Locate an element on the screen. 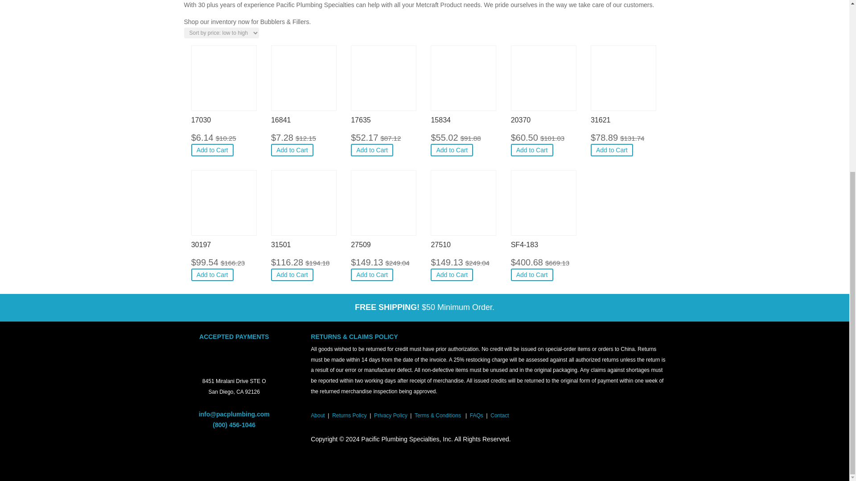 This screenshot has width=856, height=481. Add to Cart is located at coordinates (612, 150).